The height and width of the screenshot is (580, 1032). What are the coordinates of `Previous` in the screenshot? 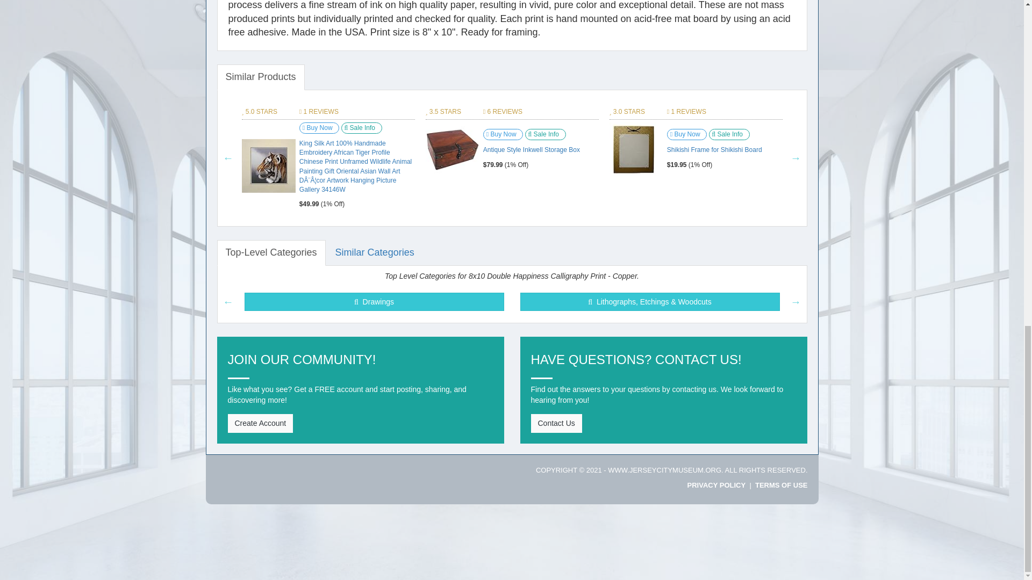 It's located at (228, 158).